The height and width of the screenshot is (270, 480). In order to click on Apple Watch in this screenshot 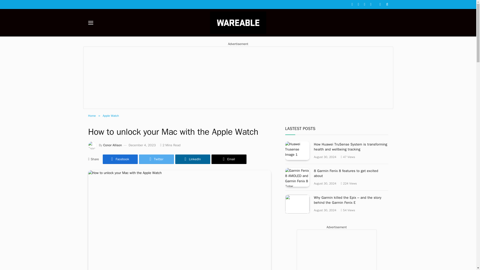, I will do `click(111, 115)`.